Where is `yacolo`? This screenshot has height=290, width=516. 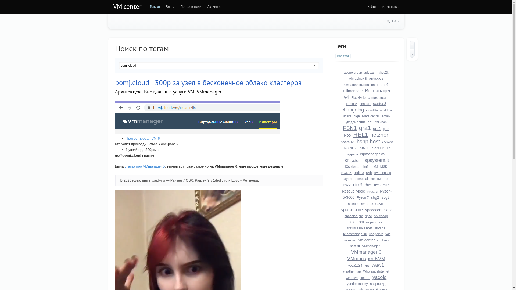 yacolo is located at coordinates (379, 277).